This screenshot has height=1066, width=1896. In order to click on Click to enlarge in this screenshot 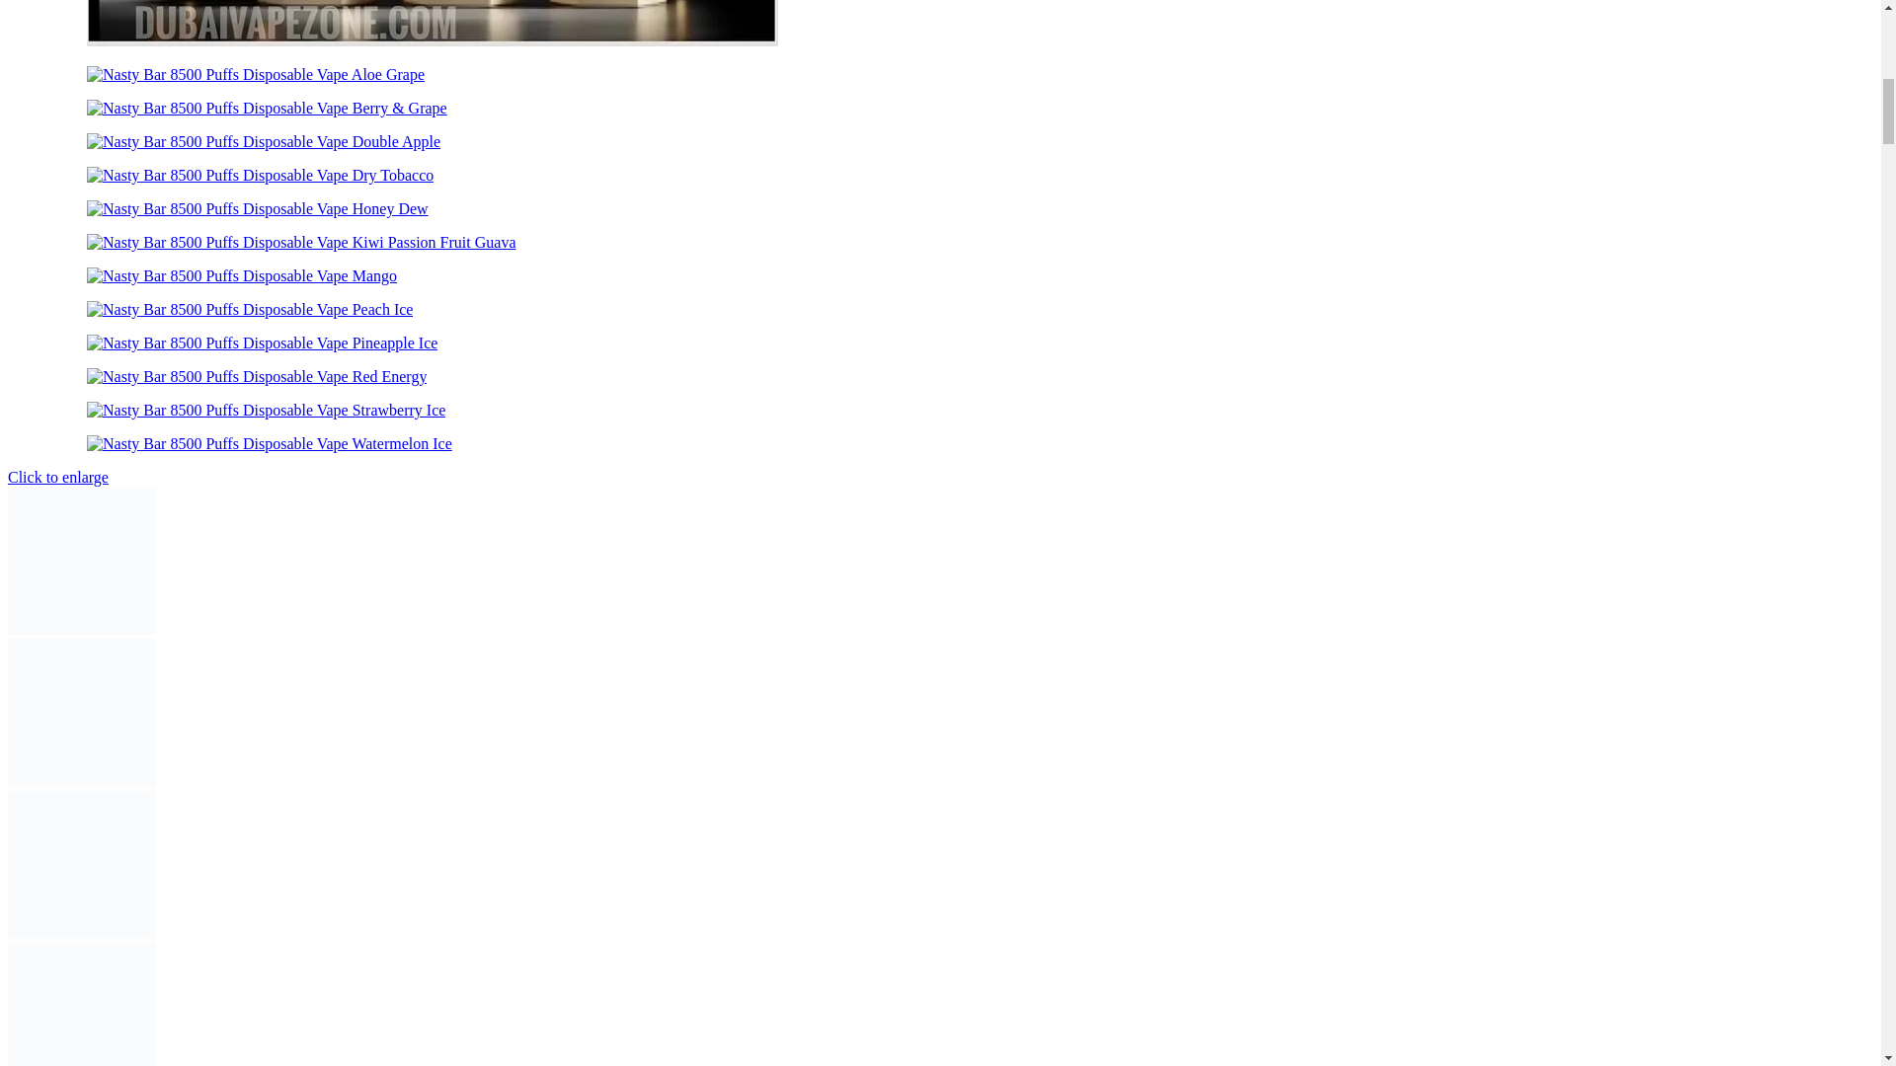, I will do `click(57, 478)`.